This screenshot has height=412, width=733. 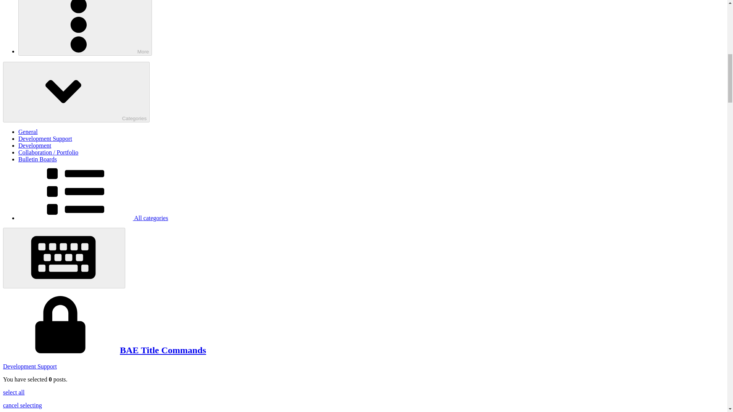 I want to click on Bulletin Boards, so click(x=37, y=159).